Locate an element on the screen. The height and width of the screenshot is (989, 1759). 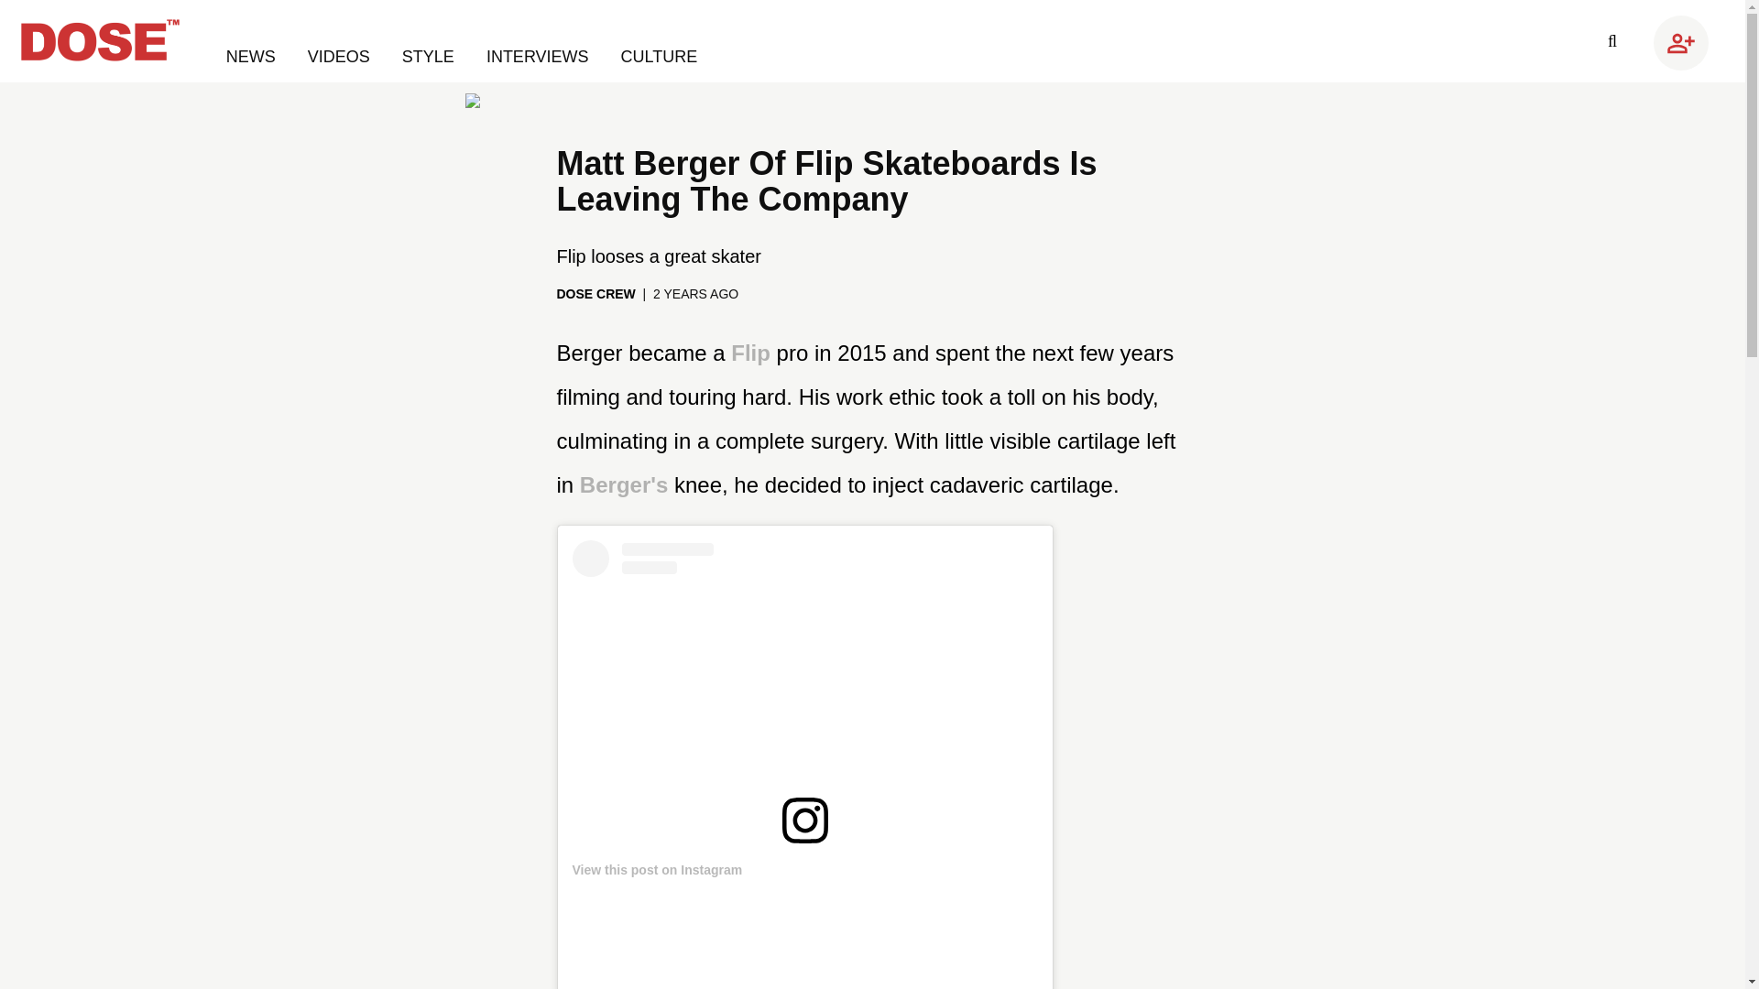
Flip is located at coordinates (753, 352).